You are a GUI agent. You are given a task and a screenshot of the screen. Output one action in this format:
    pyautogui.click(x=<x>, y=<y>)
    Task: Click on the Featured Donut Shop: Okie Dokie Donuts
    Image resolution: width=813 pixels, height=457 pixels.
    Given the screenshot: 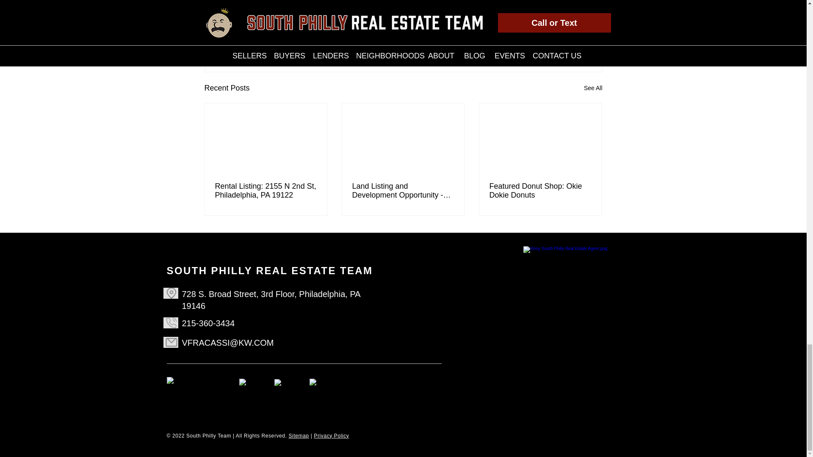 What is the action you would take?
    pyautogui.click(x=540, y=190)
    